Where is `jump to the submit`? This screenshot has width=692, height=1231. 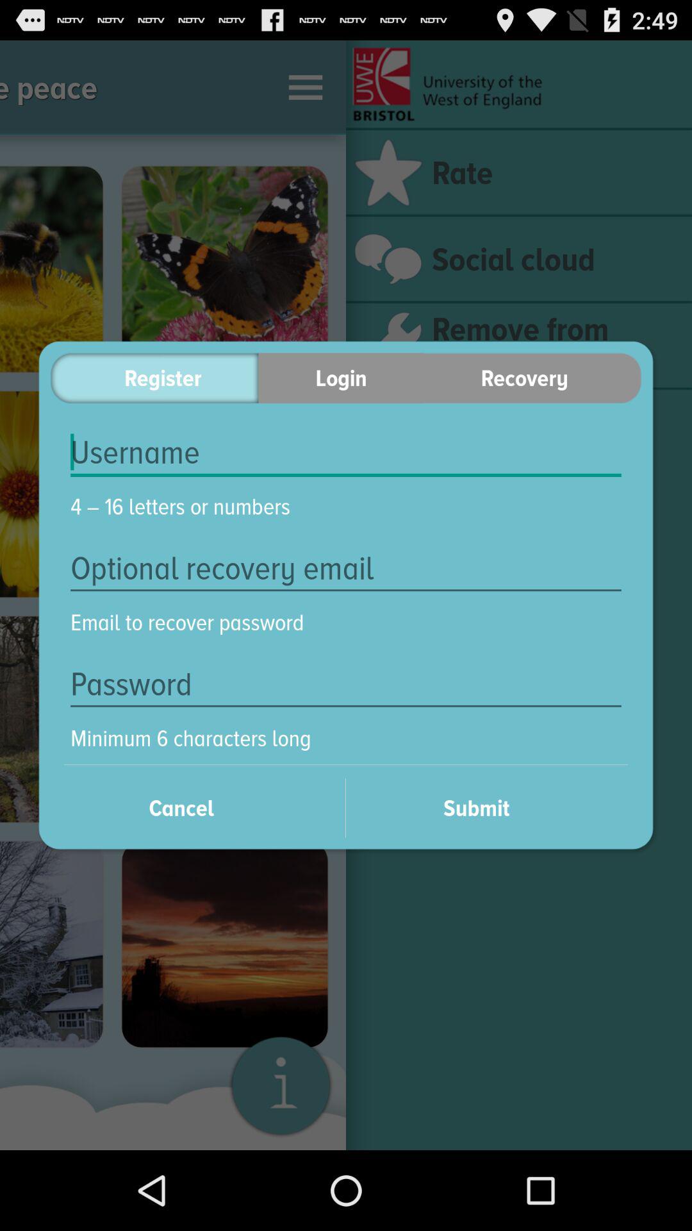 jump to the submit is located at coordinates (493, 808).